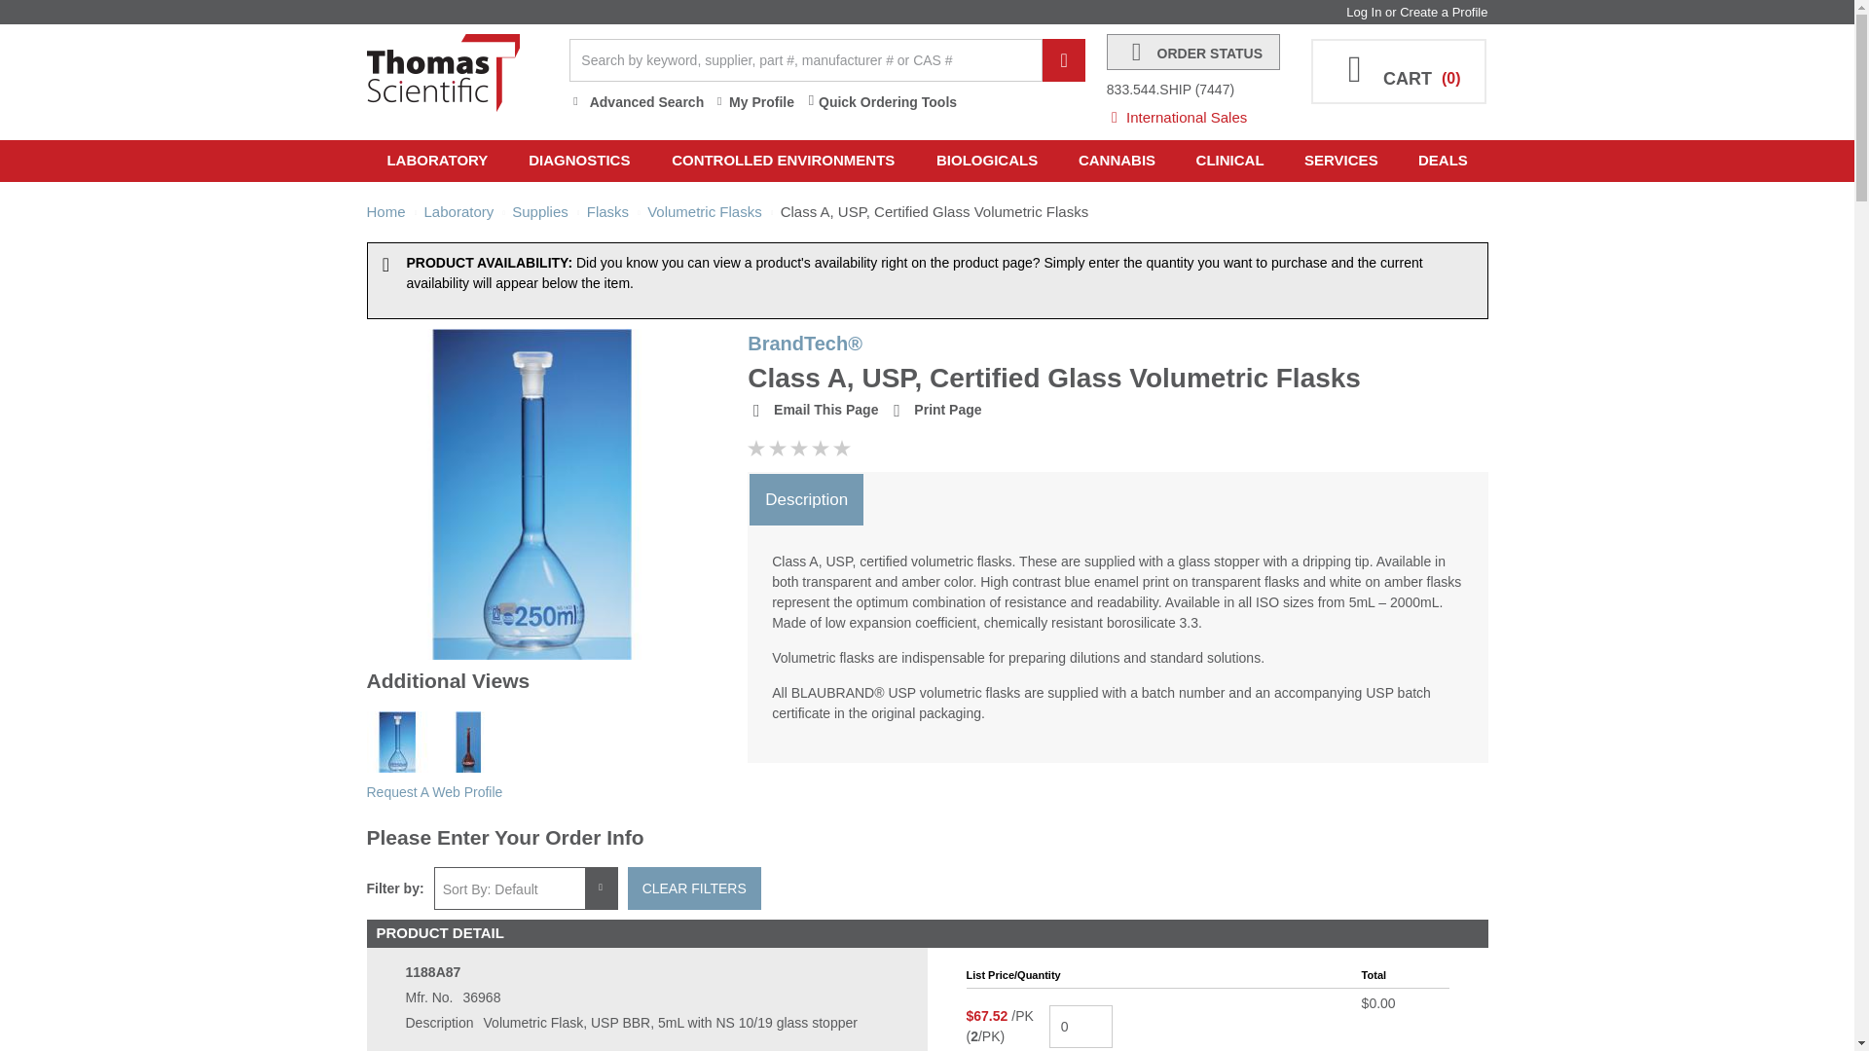 The image size is (1869, 1051). What do you see at coordinates (1064, 60) in the screenshot?
I see `GO` at bounding box center [1064, 60].